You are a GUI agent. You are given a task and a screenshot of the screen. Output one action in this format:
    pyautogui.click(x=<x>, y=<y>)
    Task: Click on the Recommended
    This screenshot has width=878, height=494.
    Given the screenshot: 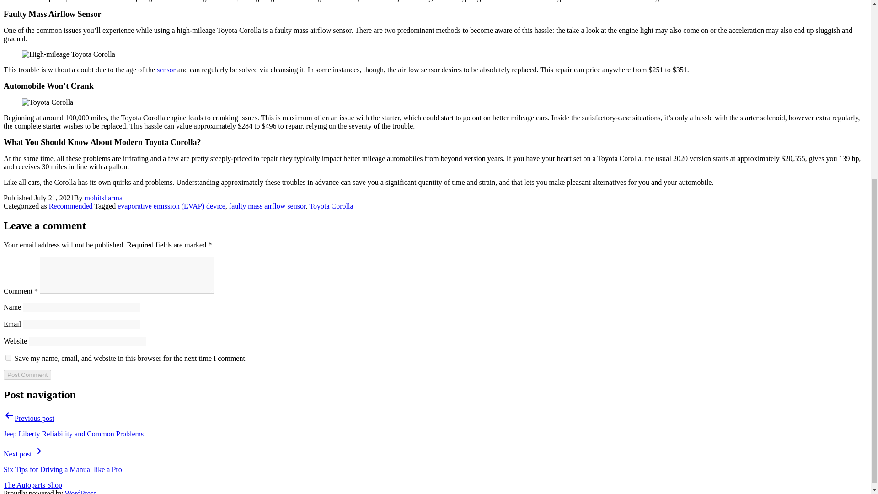 What is the action you would take?
    pyautogui.click(x=71, y=206)
    